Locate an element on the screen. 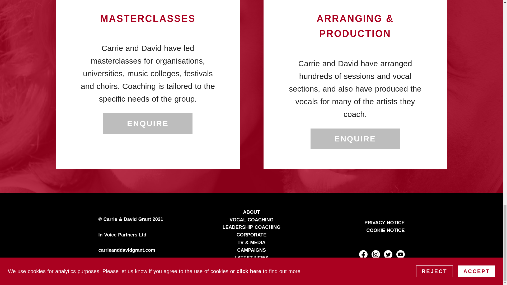 This screenshot has height=285, width=507. CORPORATE is located at coordinates (251, 235).